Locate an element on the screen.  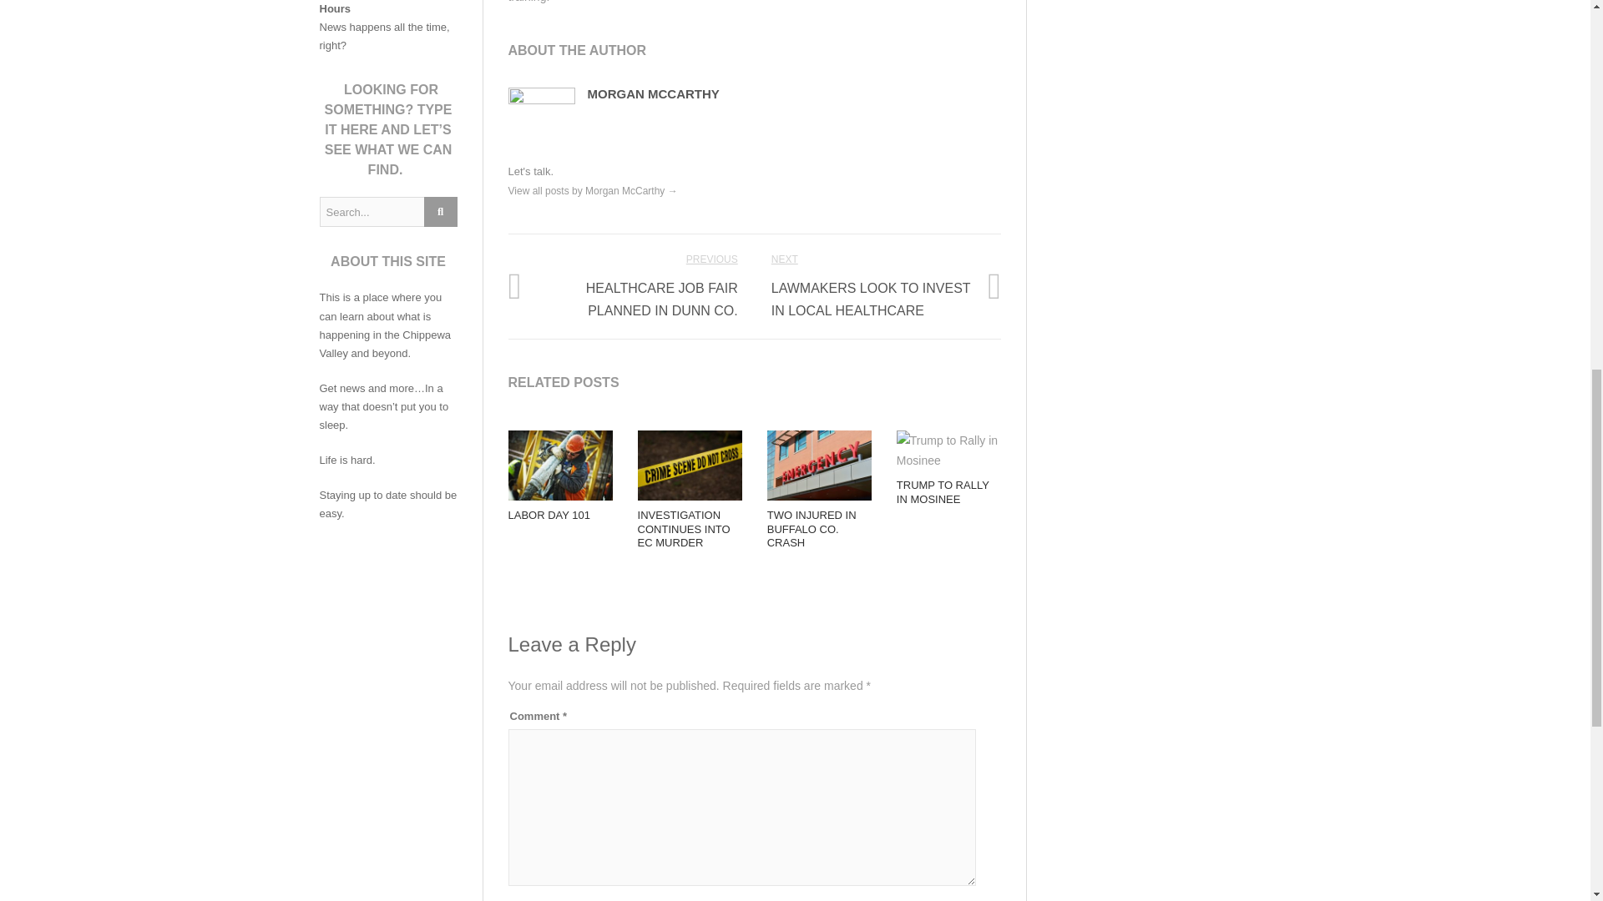
INVESTIGATION CONTINUES INTO EC MURDER is located at coordinates (685, 529).